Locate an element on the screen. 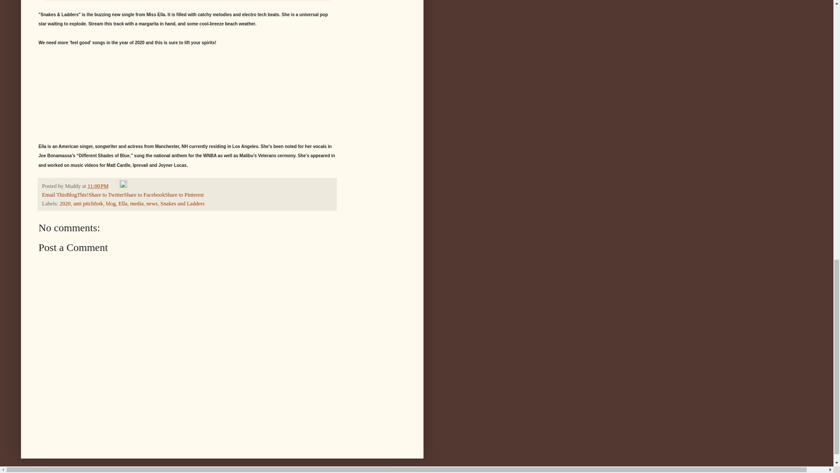 The image size is (840, 473). media is located at coordinates (136, 203).